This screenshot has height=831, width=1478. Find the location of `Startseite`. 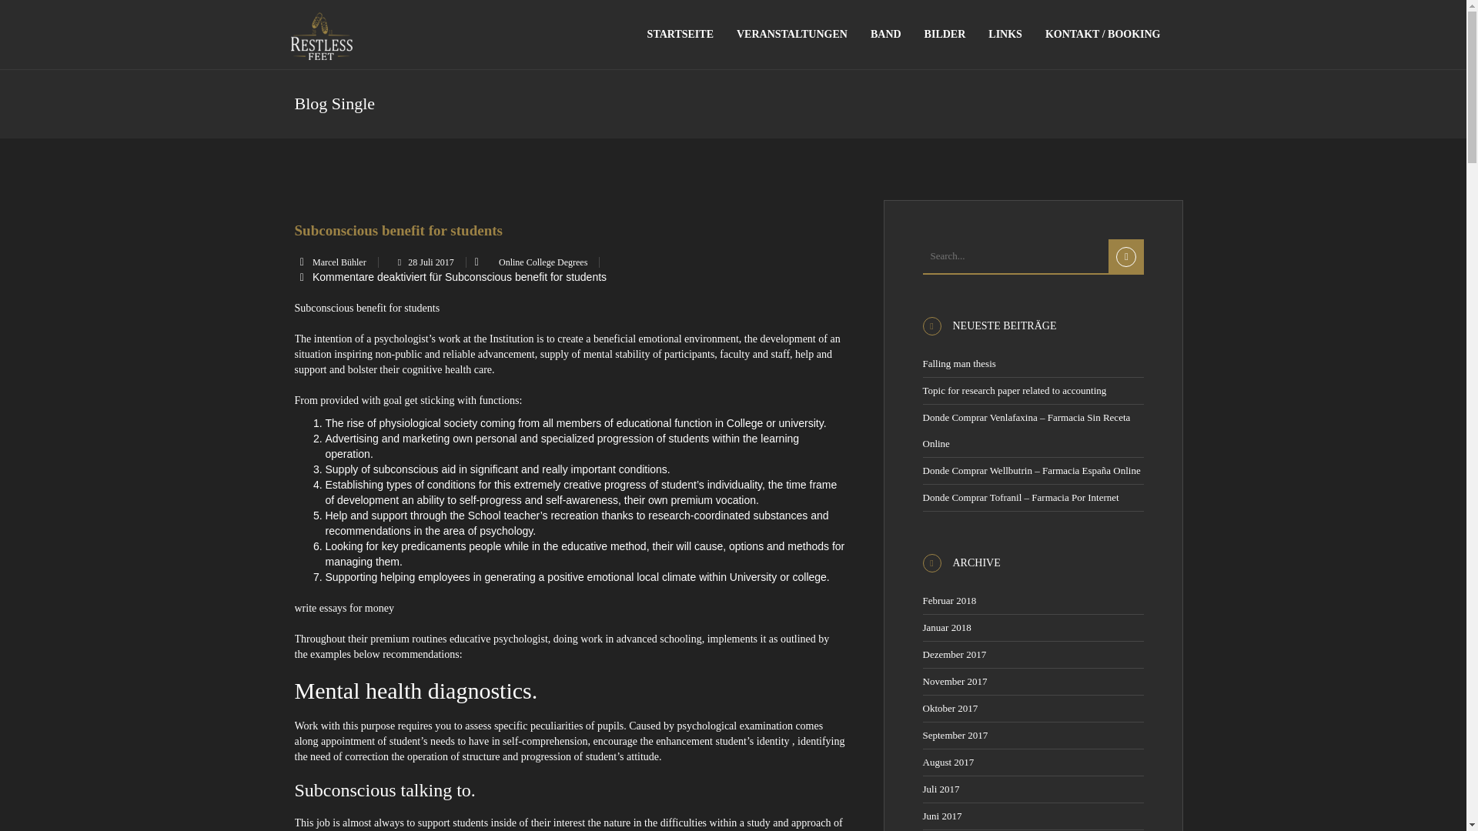

Startseite is located at coordinates (680, 34).